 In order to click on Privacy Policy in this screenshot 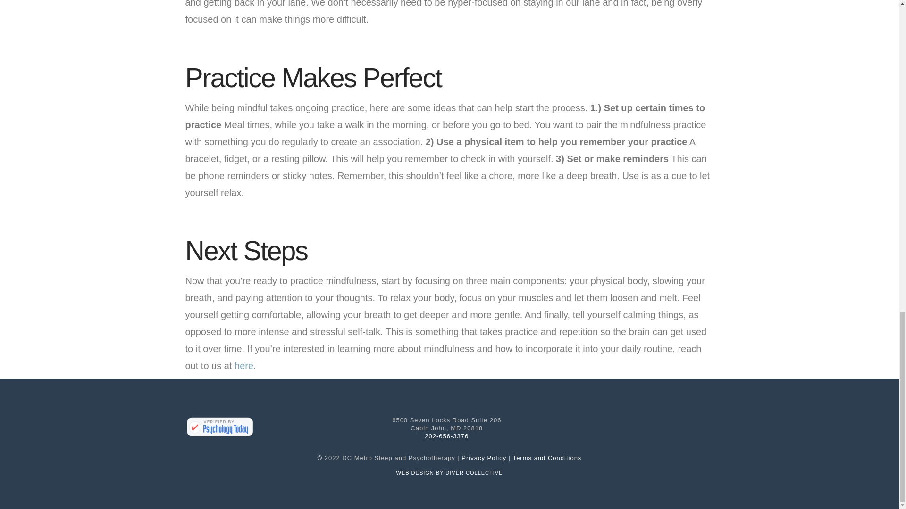, I will do `click(484, 458)`.